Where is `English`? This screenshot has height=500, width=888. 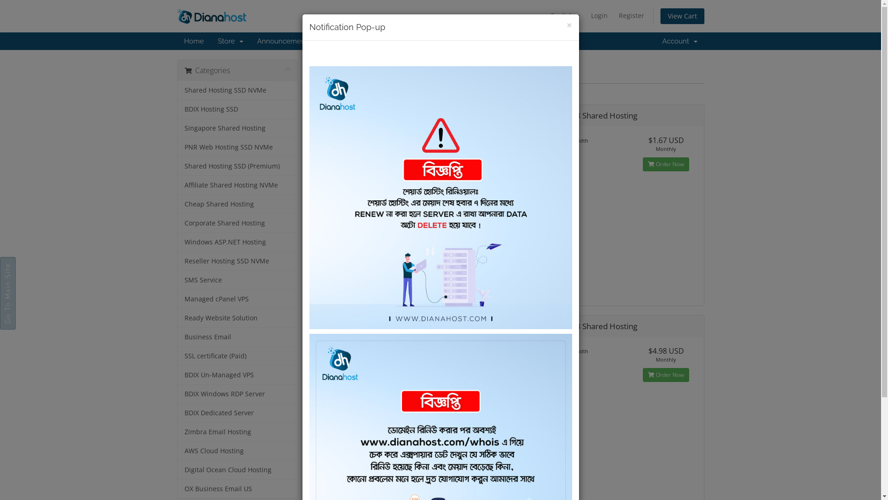
English is located at coordinates (565, 16).